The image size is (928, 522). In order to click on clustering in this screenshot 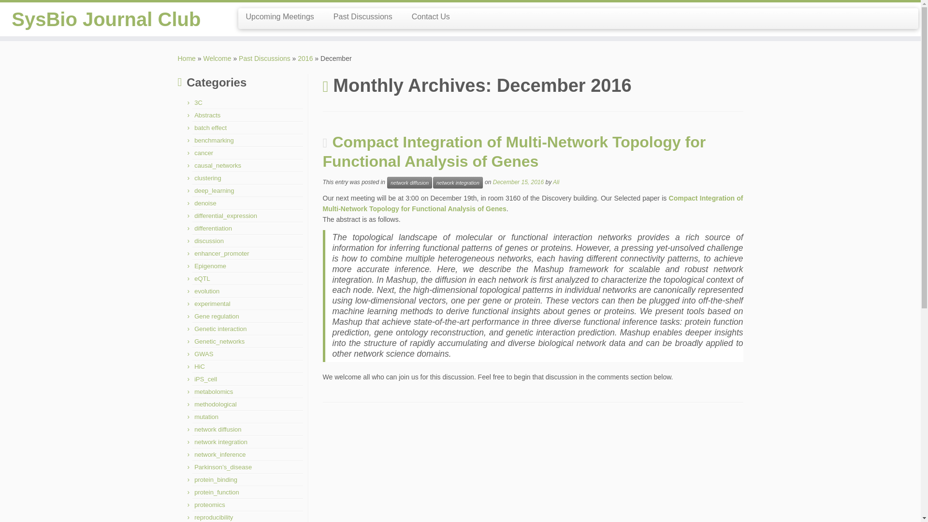, I will do `click(208, 178)`.